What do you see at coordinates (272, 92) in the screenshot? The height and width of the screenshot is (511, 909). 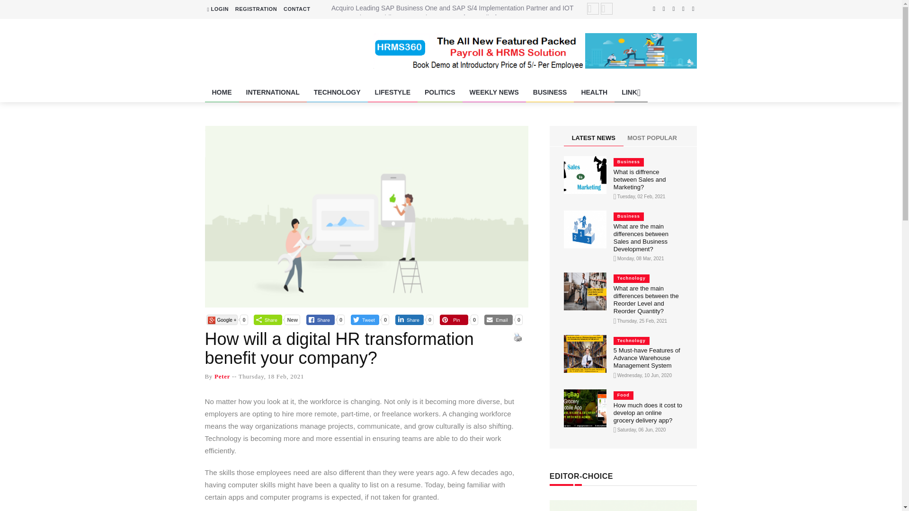 I see `INTERNATIONAL` at bounding box center [272, 92].